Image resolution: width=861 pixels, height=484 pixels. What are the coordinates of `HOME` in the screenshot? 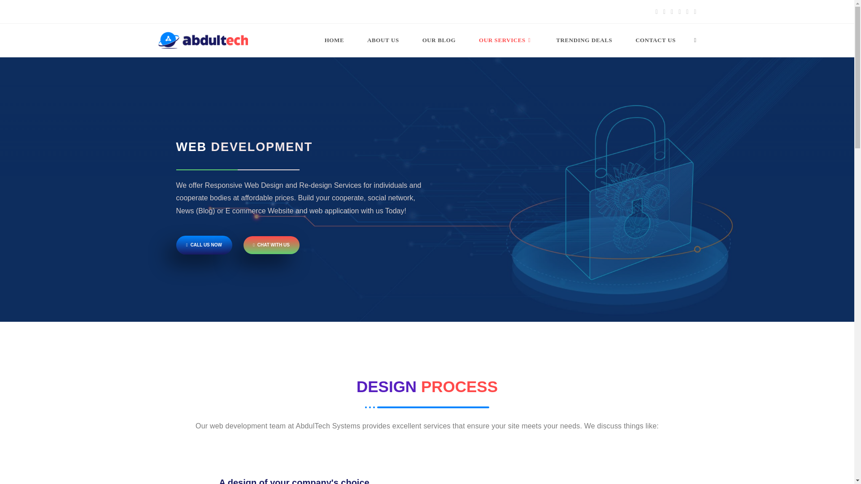 It's located at (334, 40).